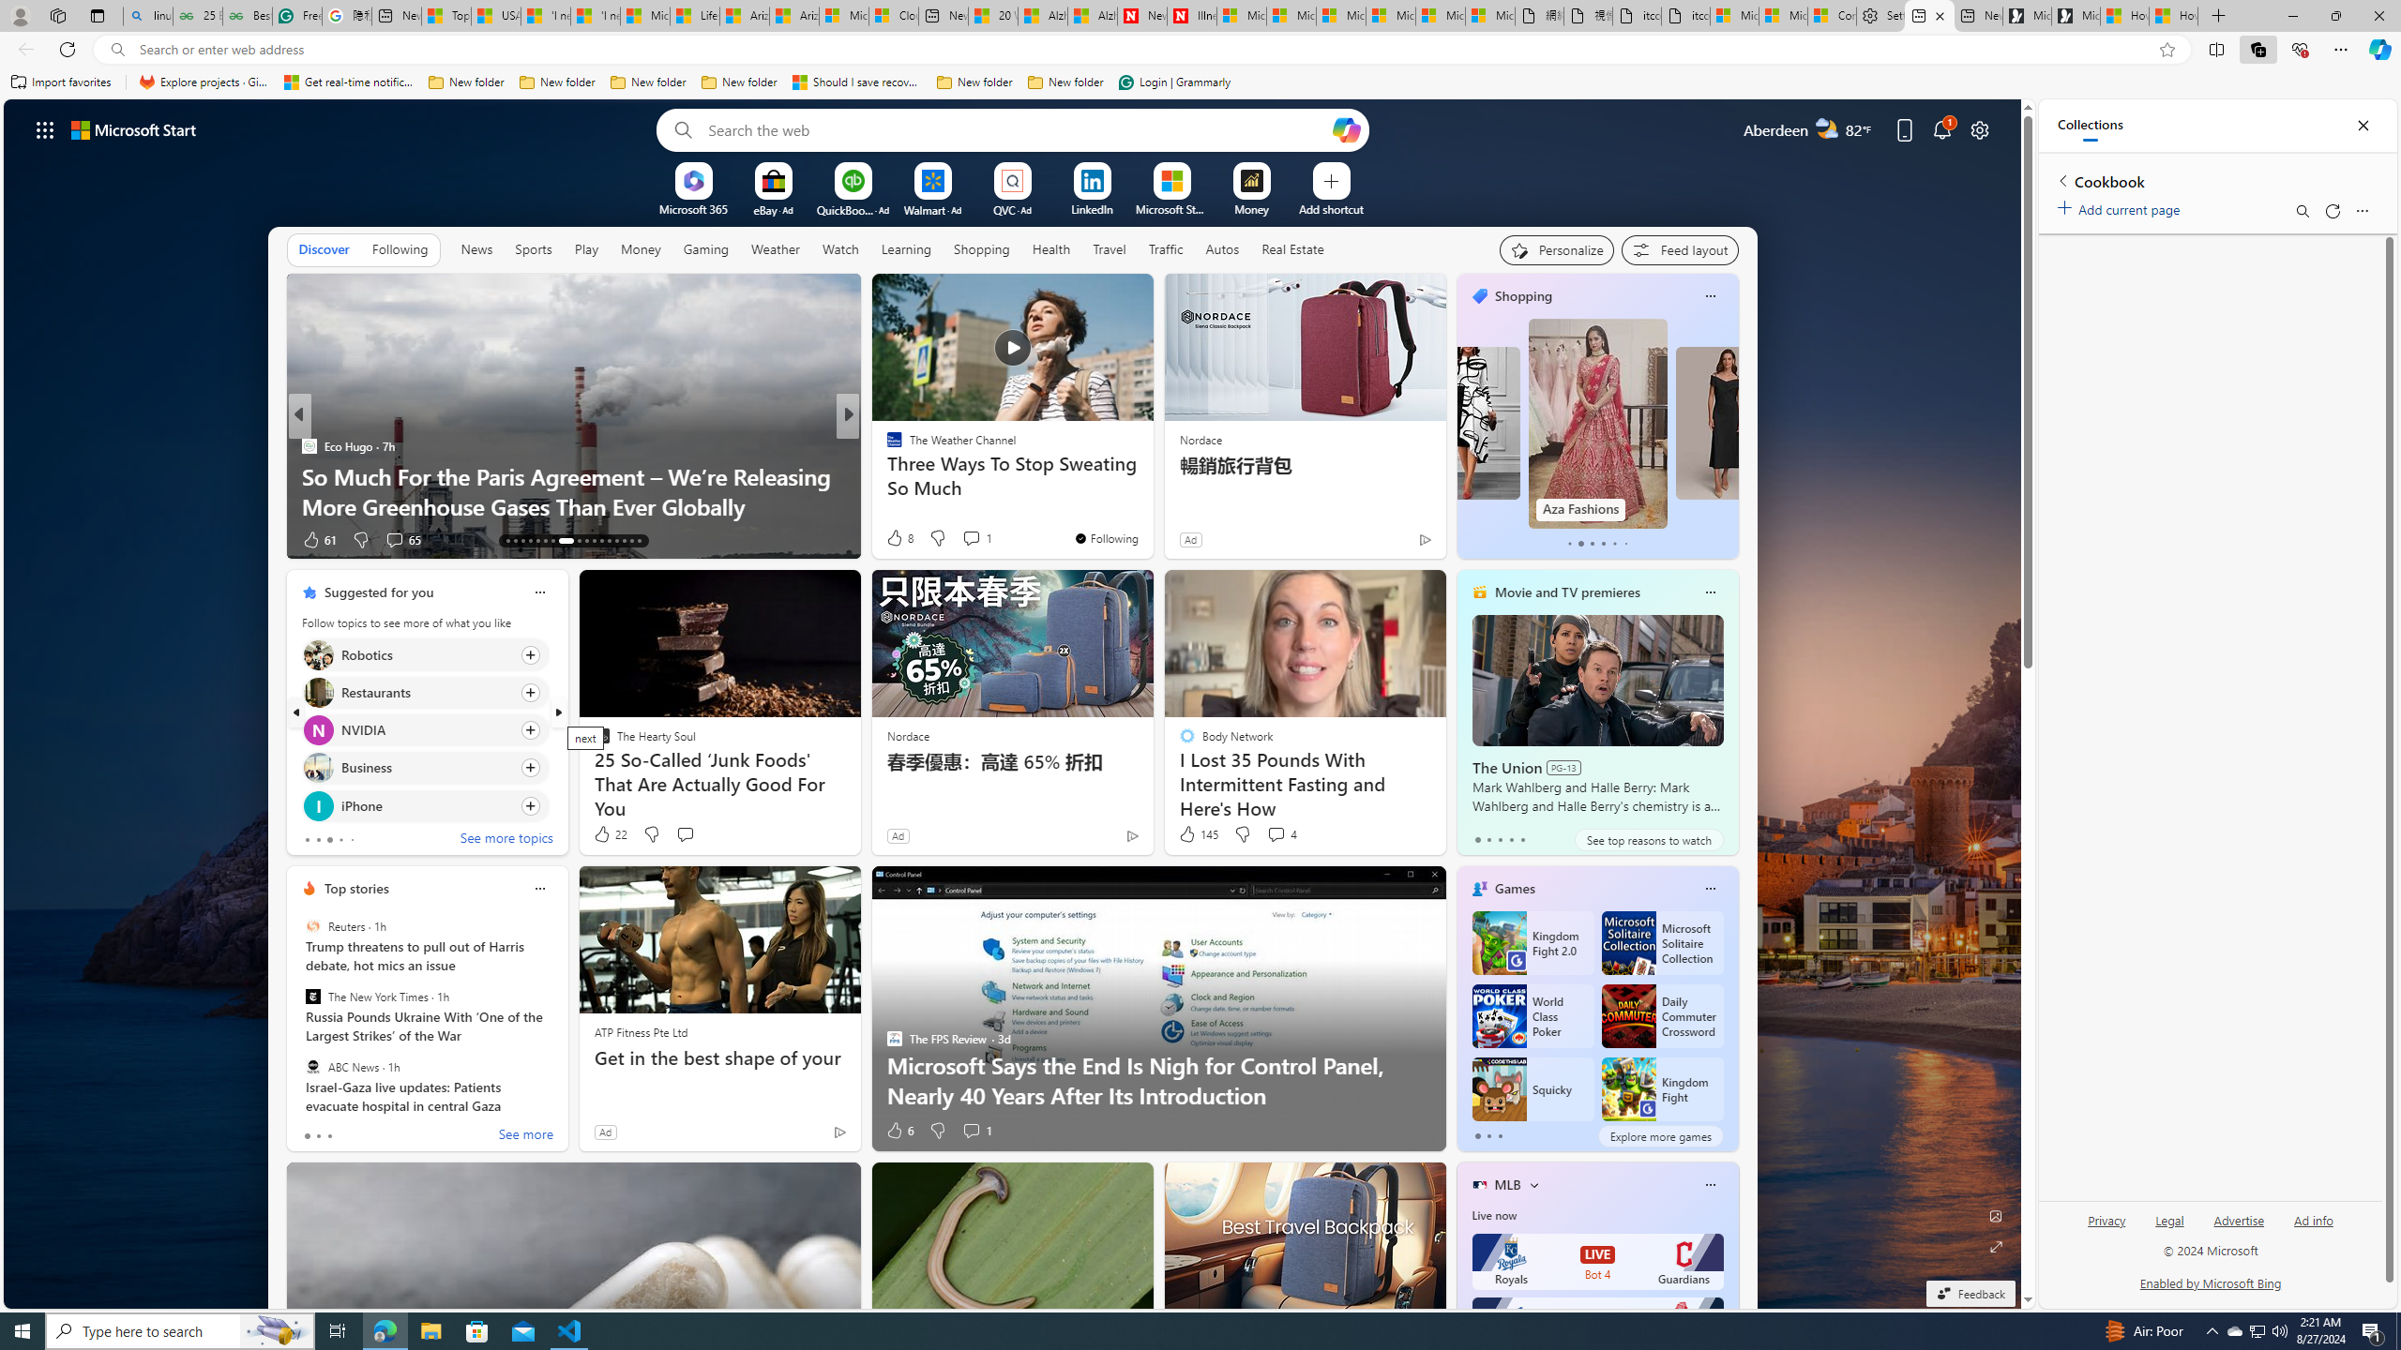  I want to click on AutomationID: tab-16, so click(530, 541).